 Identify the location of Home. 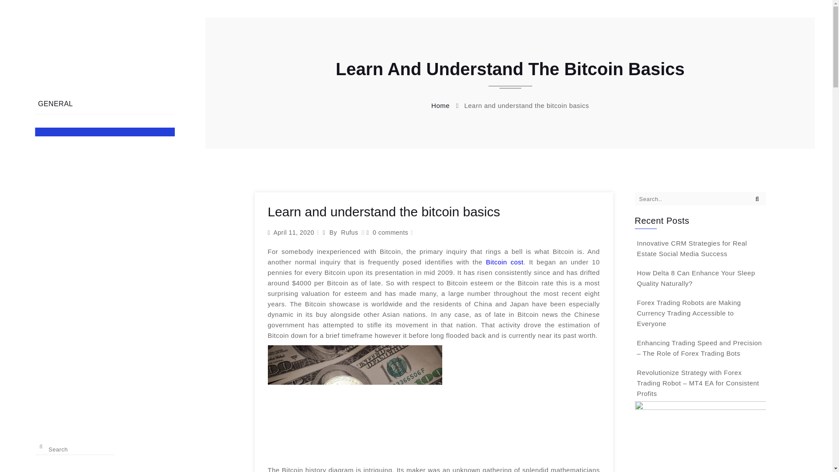
(440, 105).